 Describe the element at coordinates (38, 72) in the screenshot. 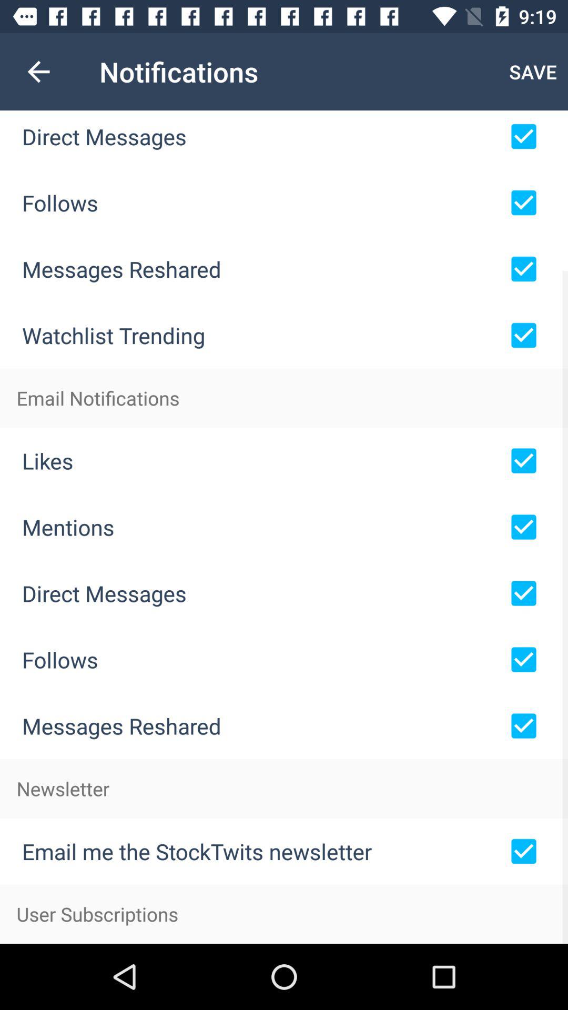

I see `turn on icon to the left of notifications icon` at that location.